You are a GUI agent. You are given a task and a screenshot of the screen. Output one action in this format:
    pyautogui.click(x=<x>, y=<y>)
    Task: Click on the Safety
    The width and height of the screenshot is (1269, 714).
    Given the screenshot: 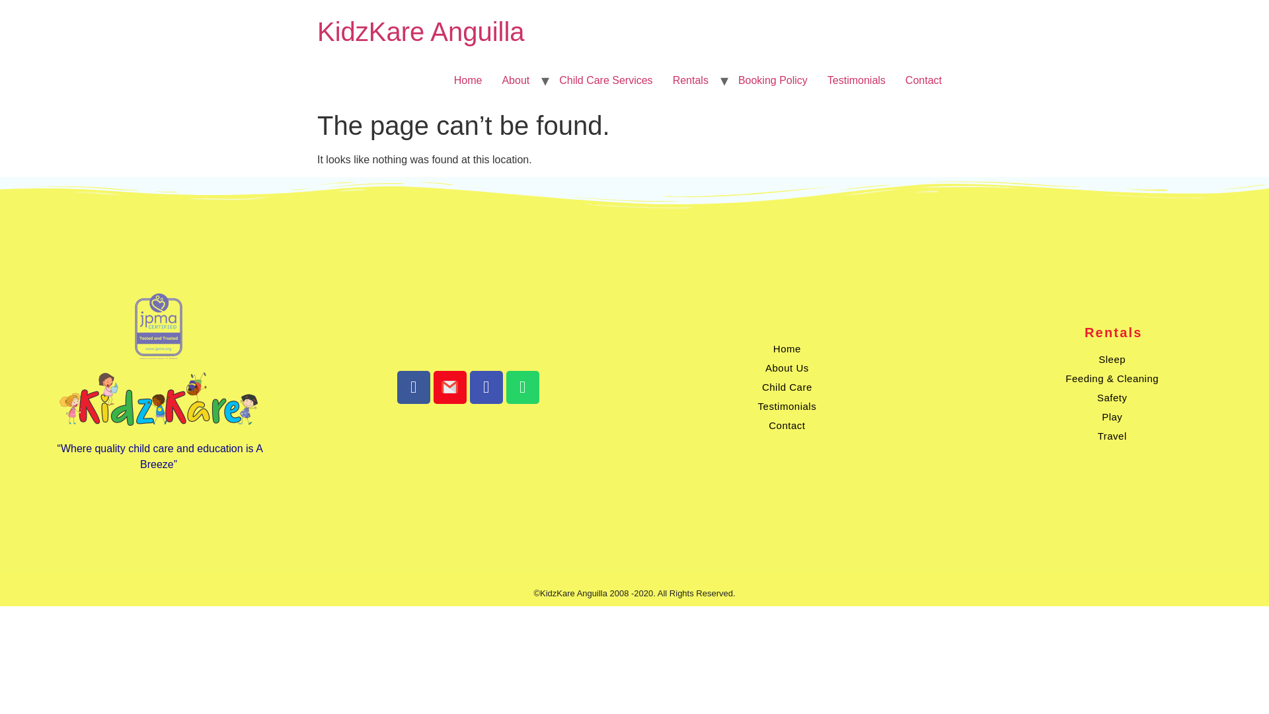 What is the action you would take?
    pyautogui.click(x=1112, y=397)
    